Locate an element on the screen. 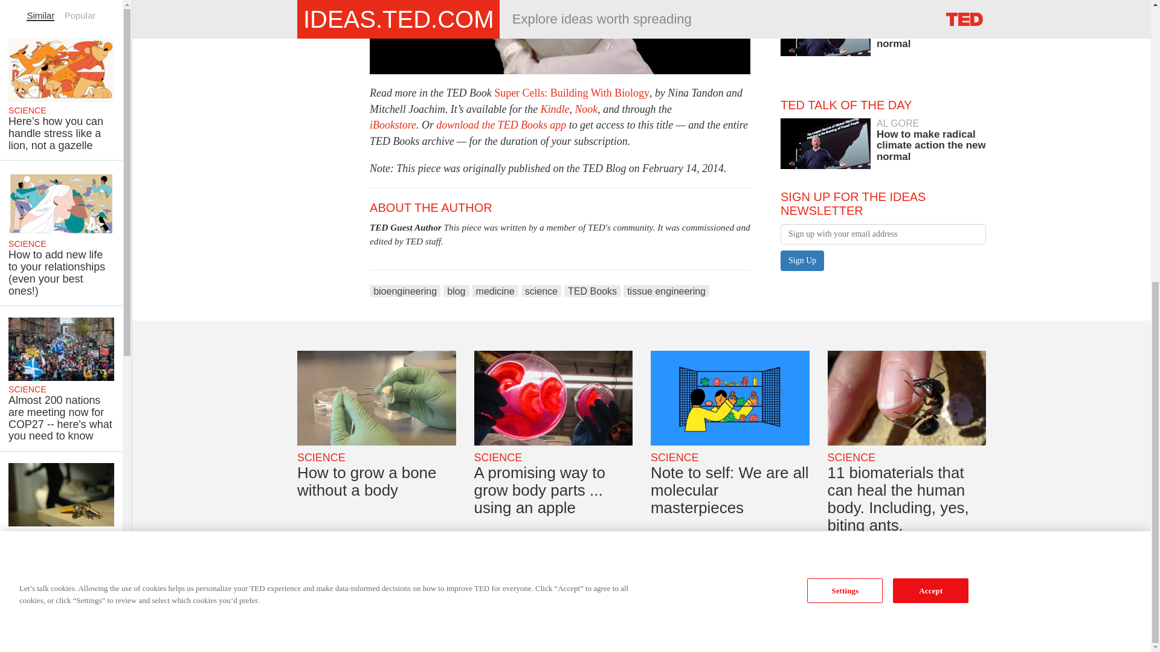 Image resolution: width=1160 pixels, height=652 pixels. bioengineering is located at coordinates (393, 124).